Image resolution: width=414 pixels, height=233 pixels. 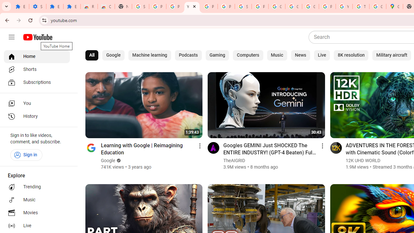 I want to click on Trending, so click(x=37, y=187).